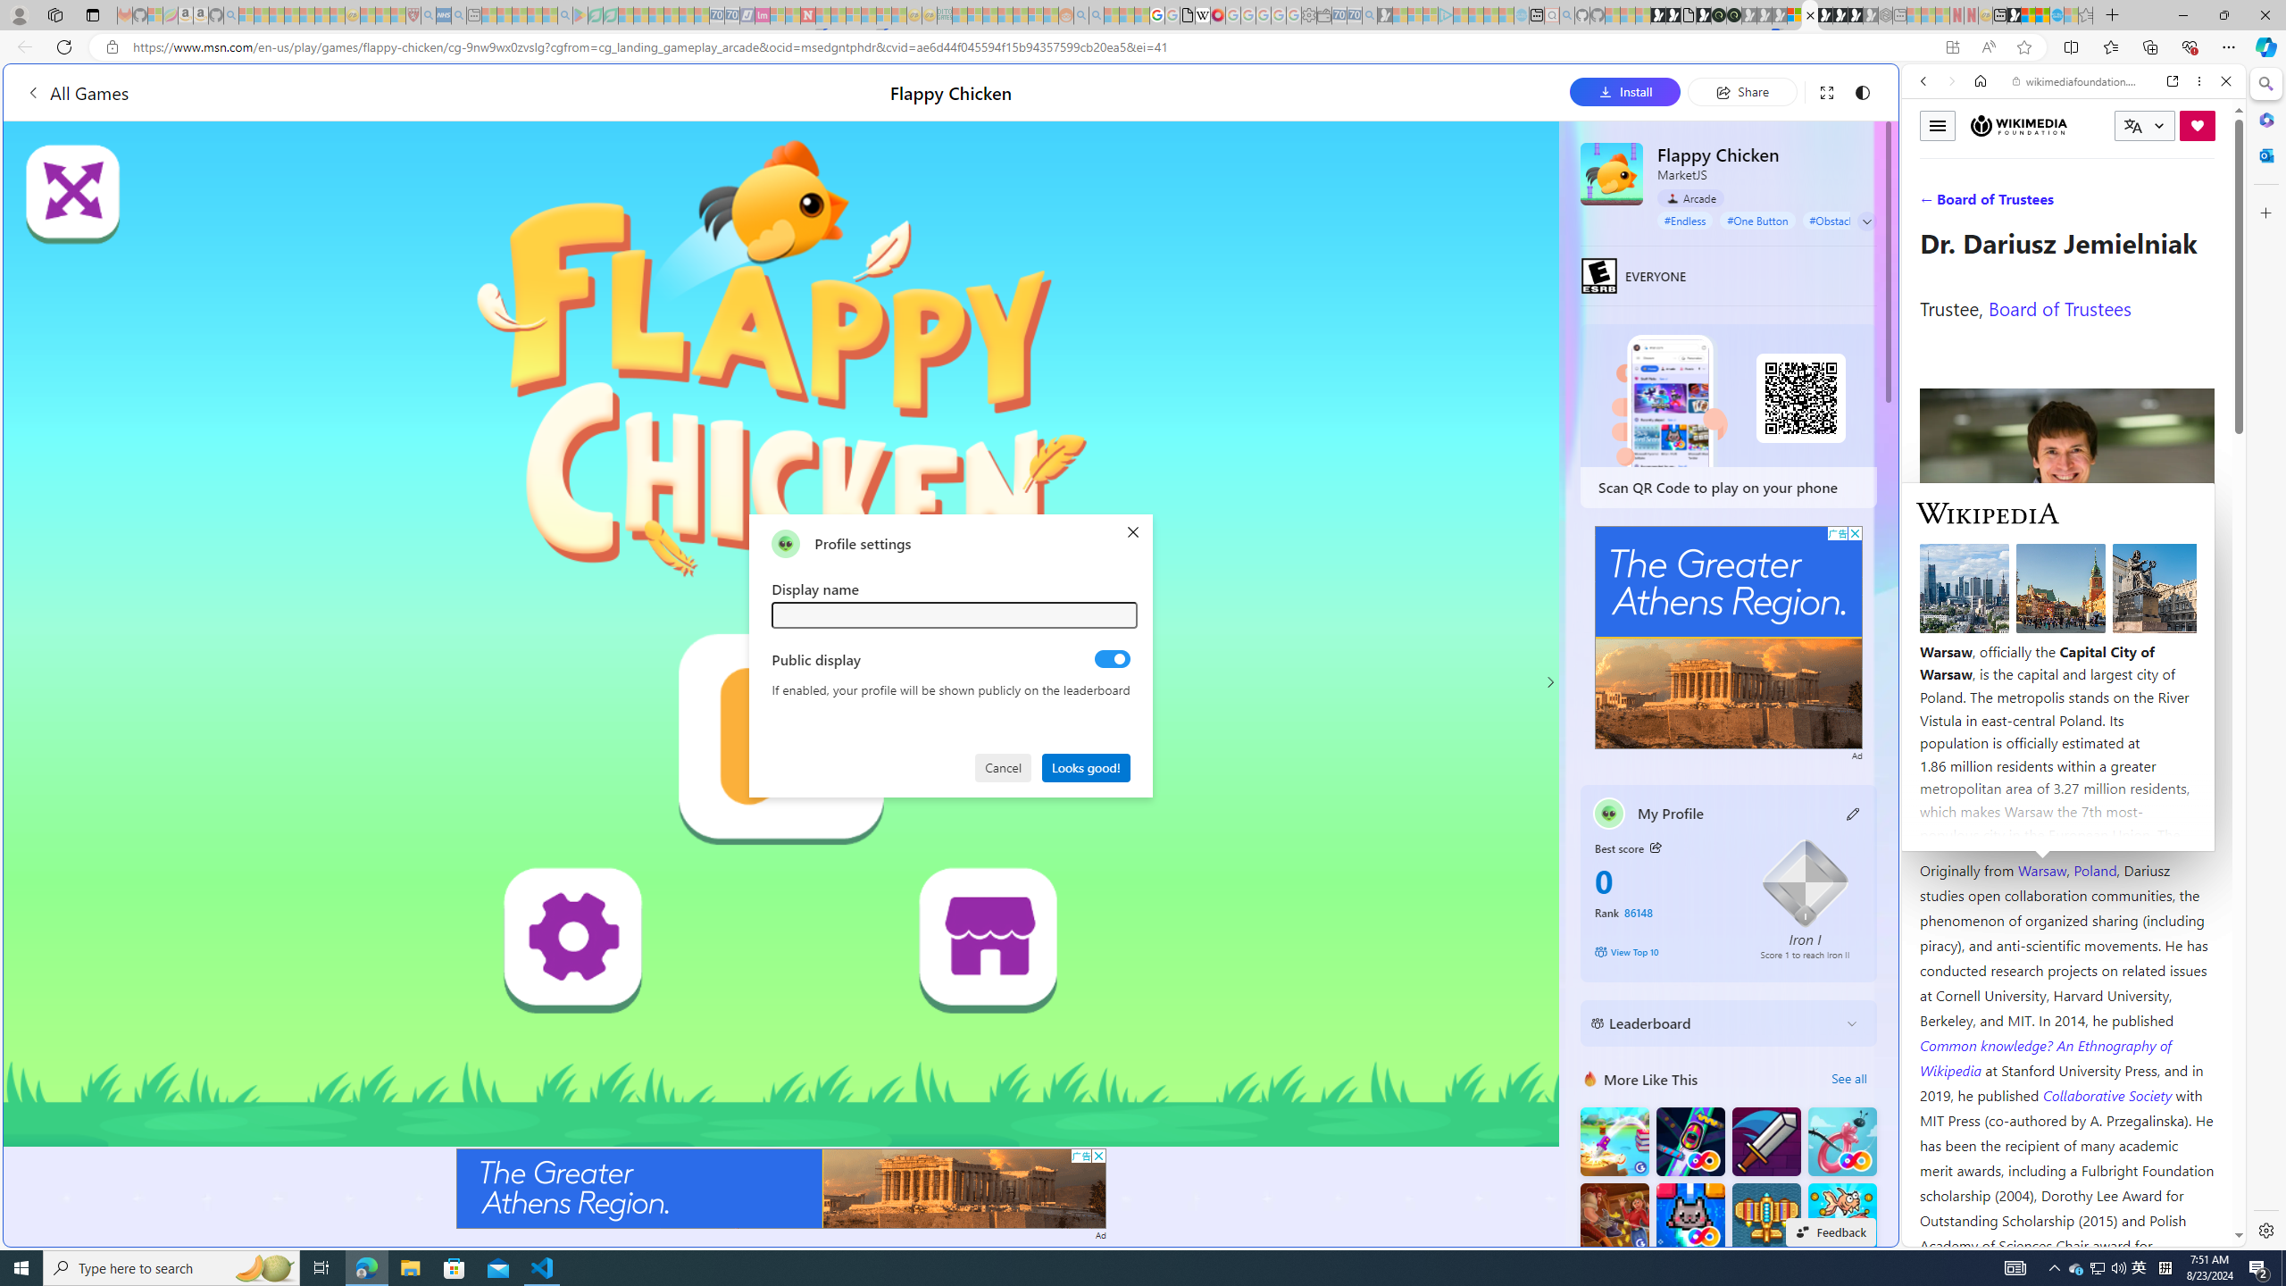 Image resolution: width=2286 pixels, height=1286 pixels. I want to click on Search the web, so click(2082, 123).